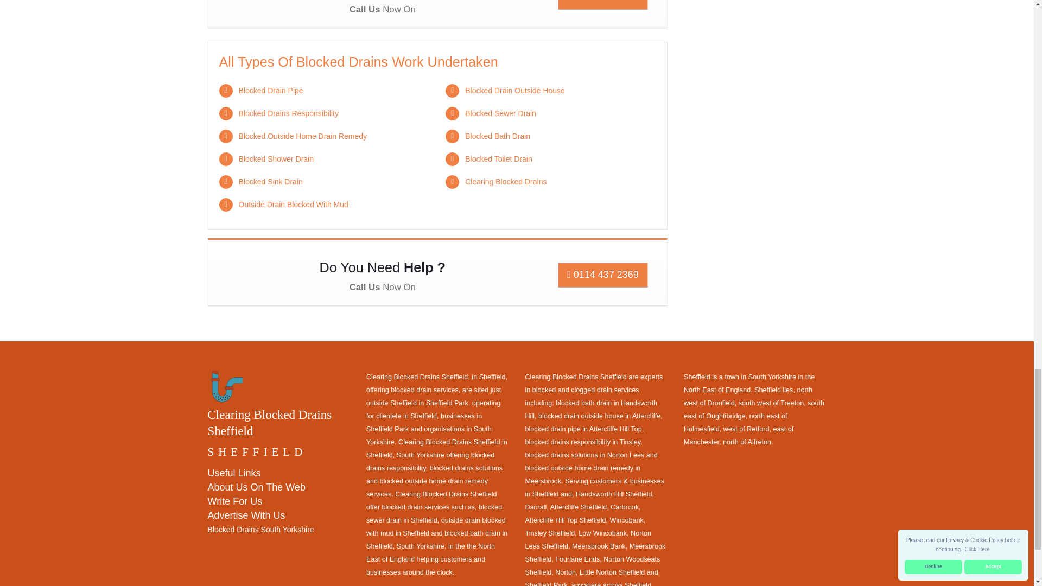  I want to click on Blocked Sink Drain, so click(270, 182).